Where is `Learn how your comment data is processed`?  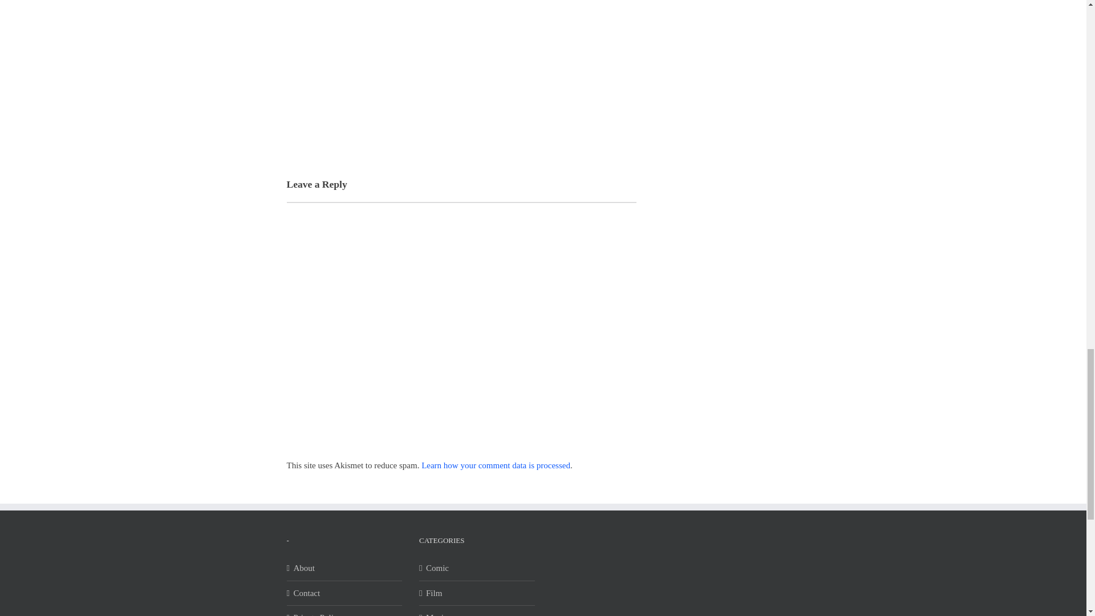 Learn how your comment data is processed is located at coordinates (496, 465).